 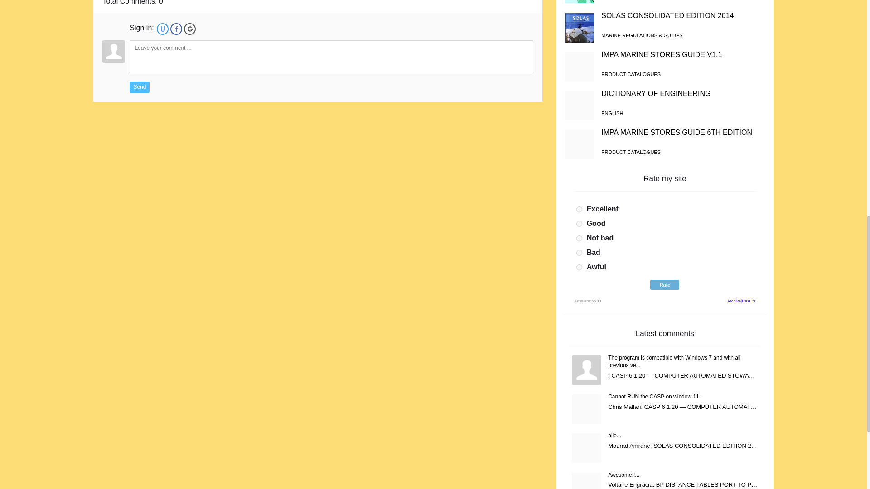 I want to click on 4, so click(x=579, y=253).